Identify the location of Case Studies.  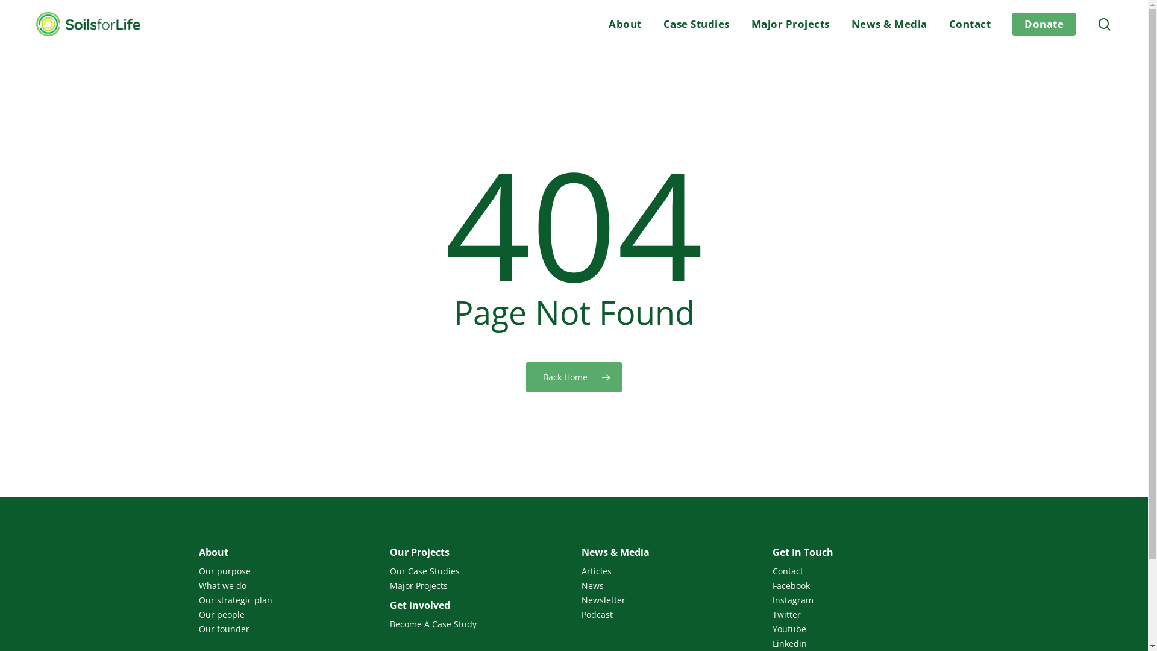
(696, 24).